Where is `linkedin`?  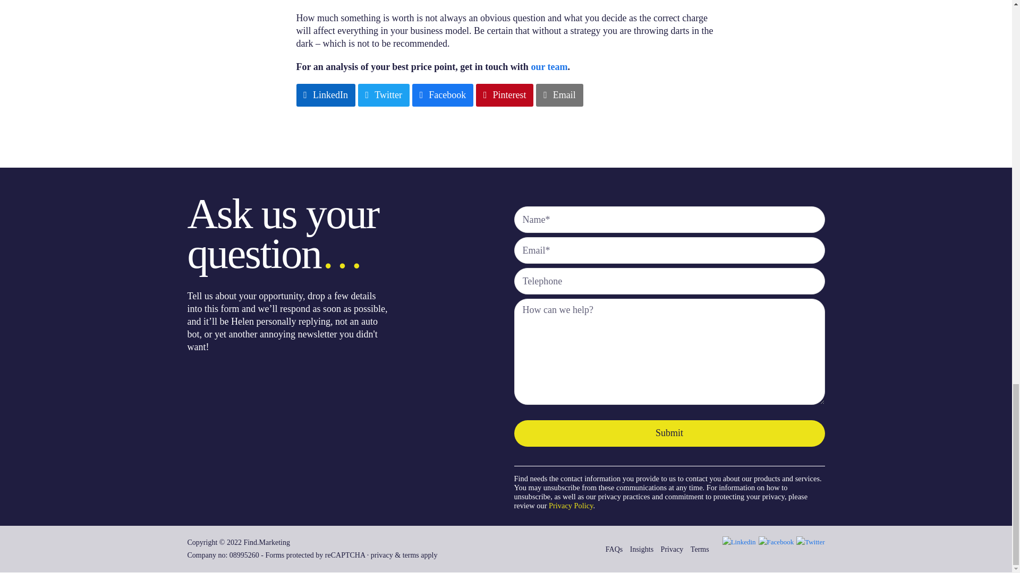 linkedin is located at coordinates (738, 542).